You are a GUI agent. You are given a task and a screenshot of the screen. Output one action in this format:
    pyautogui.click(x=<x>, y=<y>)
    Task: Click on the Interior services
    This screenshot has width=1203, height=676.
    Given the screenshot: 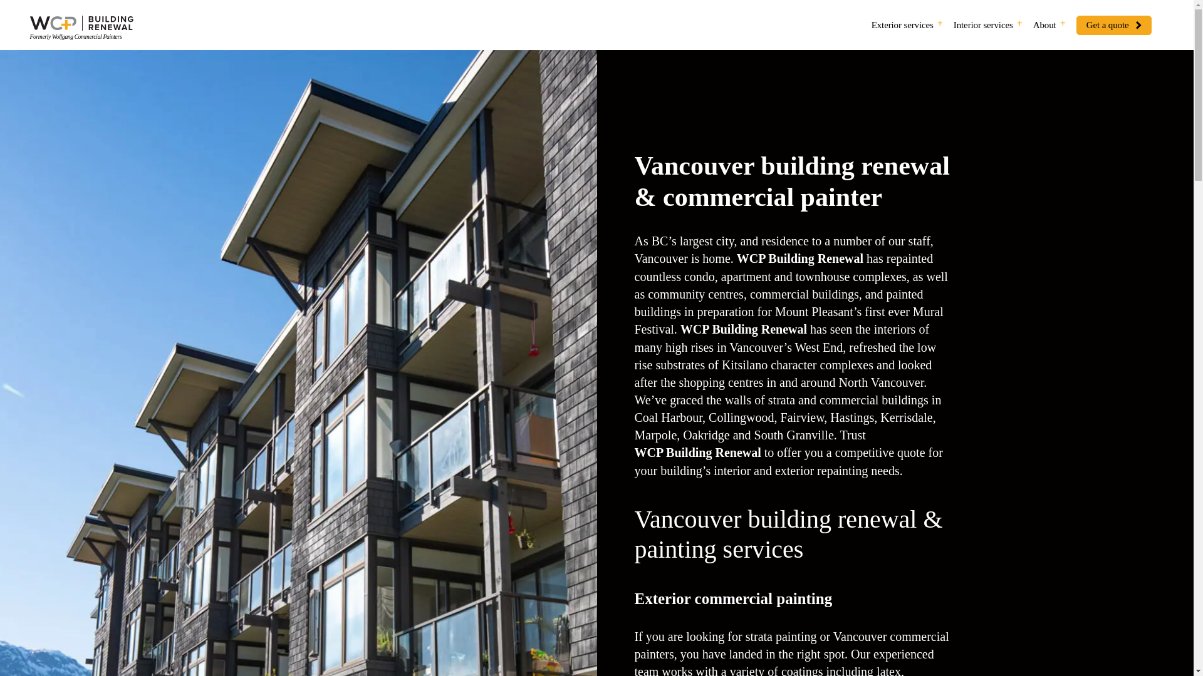 What is the action you would take?
    pyautogui.click(x=986, y=25)
    